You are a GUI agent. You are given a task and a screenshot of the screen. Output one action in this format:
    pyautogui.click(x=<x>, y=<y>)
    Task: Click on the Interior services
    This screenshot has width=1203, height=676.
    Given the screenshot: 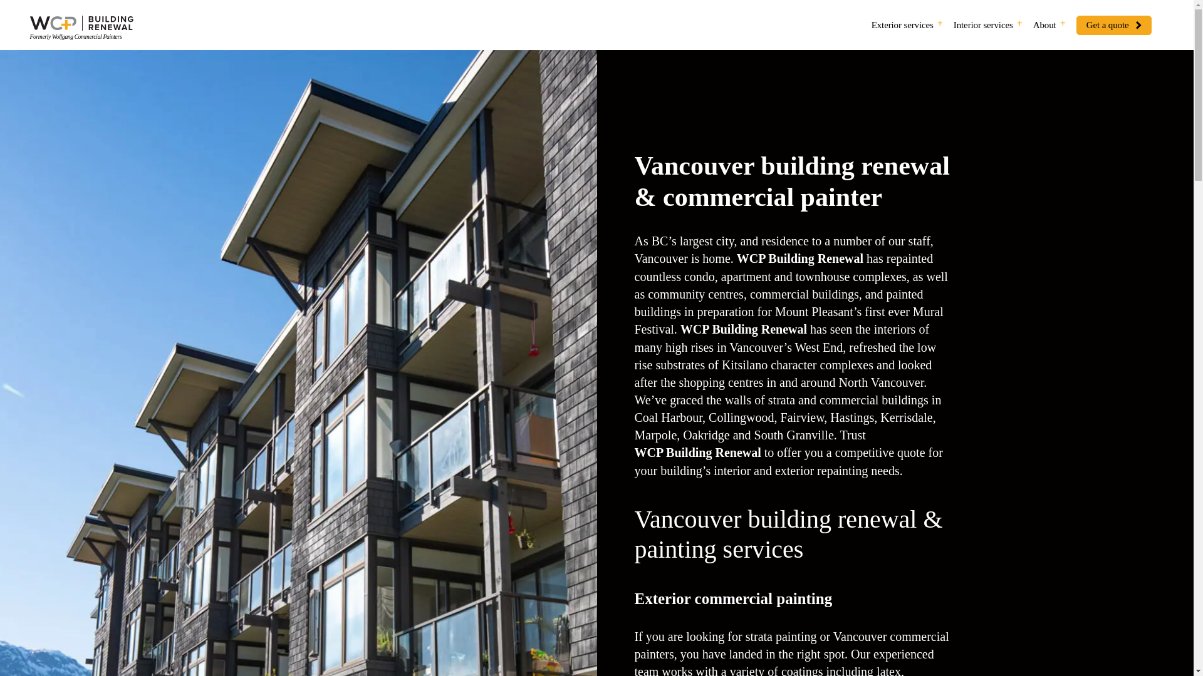 What is the action you would take?
    pyautogui.click(x=986, y=25)
    